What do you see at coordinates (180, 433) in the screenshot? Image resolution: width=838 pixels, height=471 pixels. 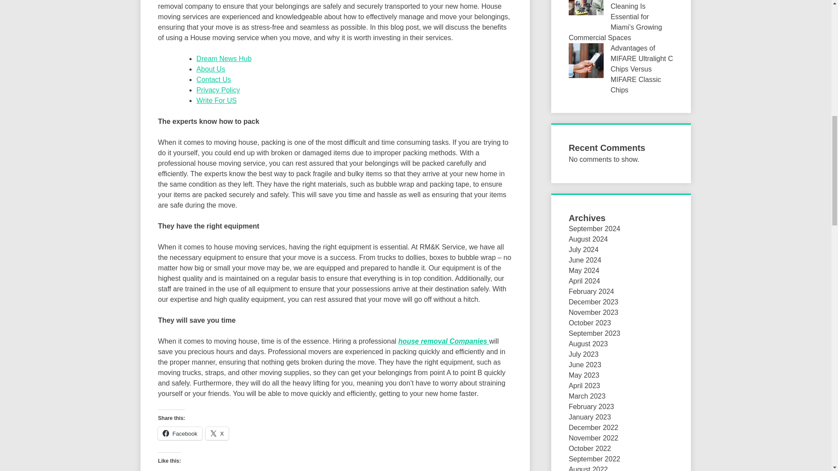 I see `Click to share on Facebook` at bounding box center [180, 433].